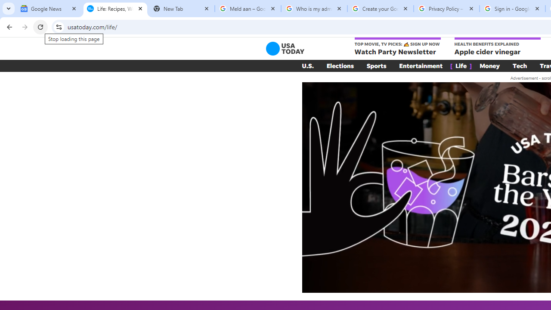 The image size is (551, 310). I want to click on New Tab, so click(182, 9).